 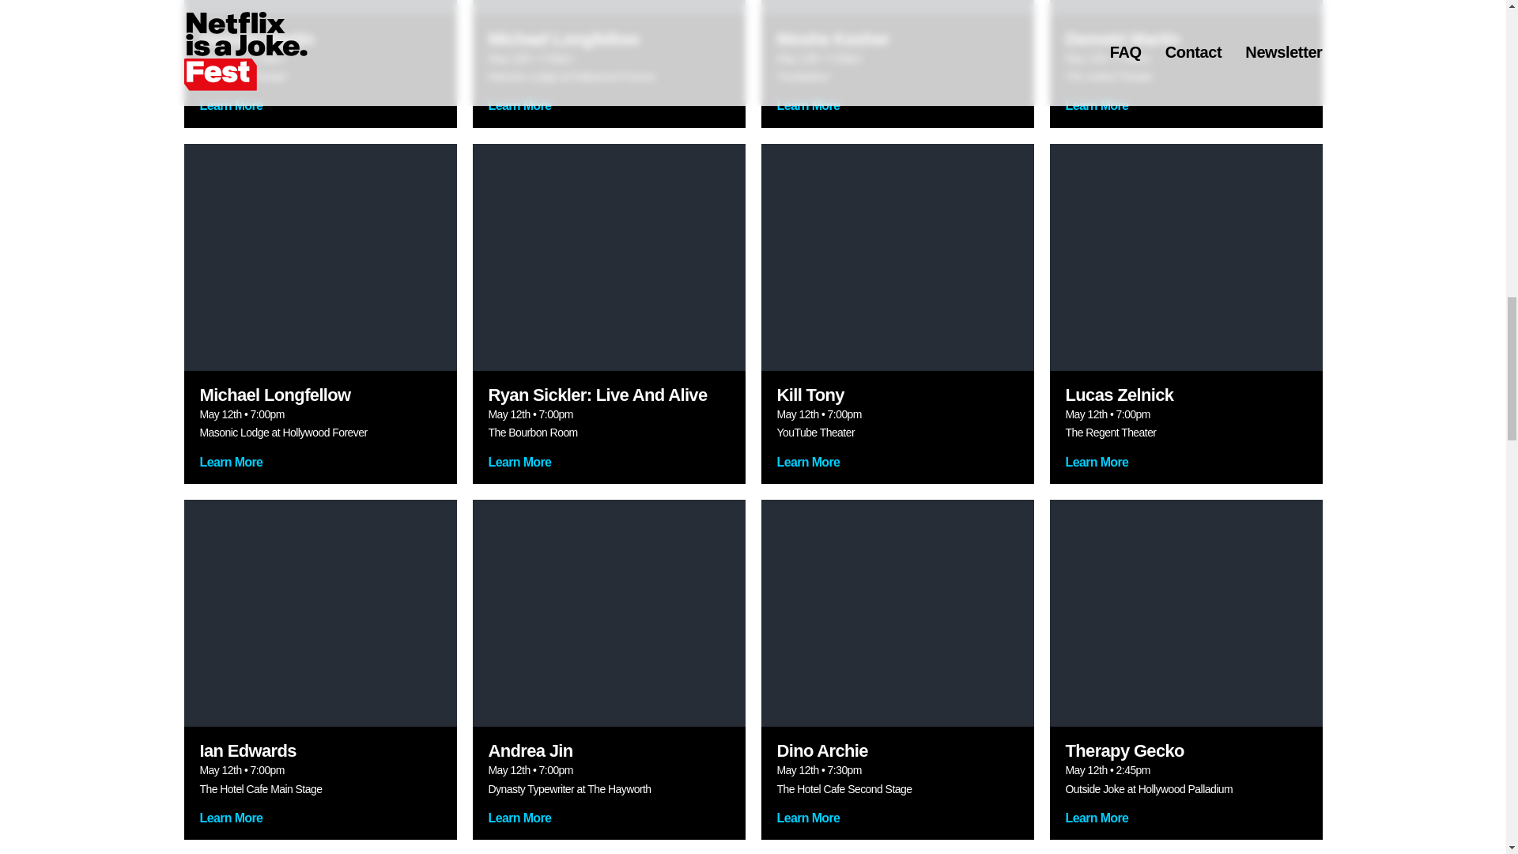 I want to click on Learn More, so click(x=897, y=826).